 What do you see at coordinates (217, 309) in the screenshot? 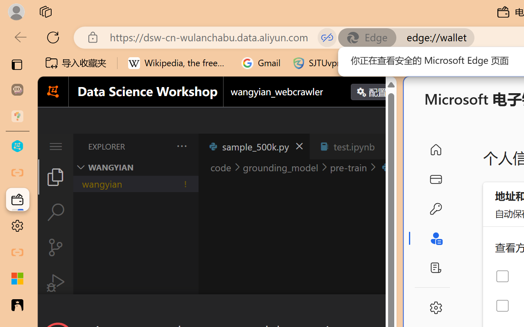
I see `Class: actions-container` at bounding box center [217, 309].